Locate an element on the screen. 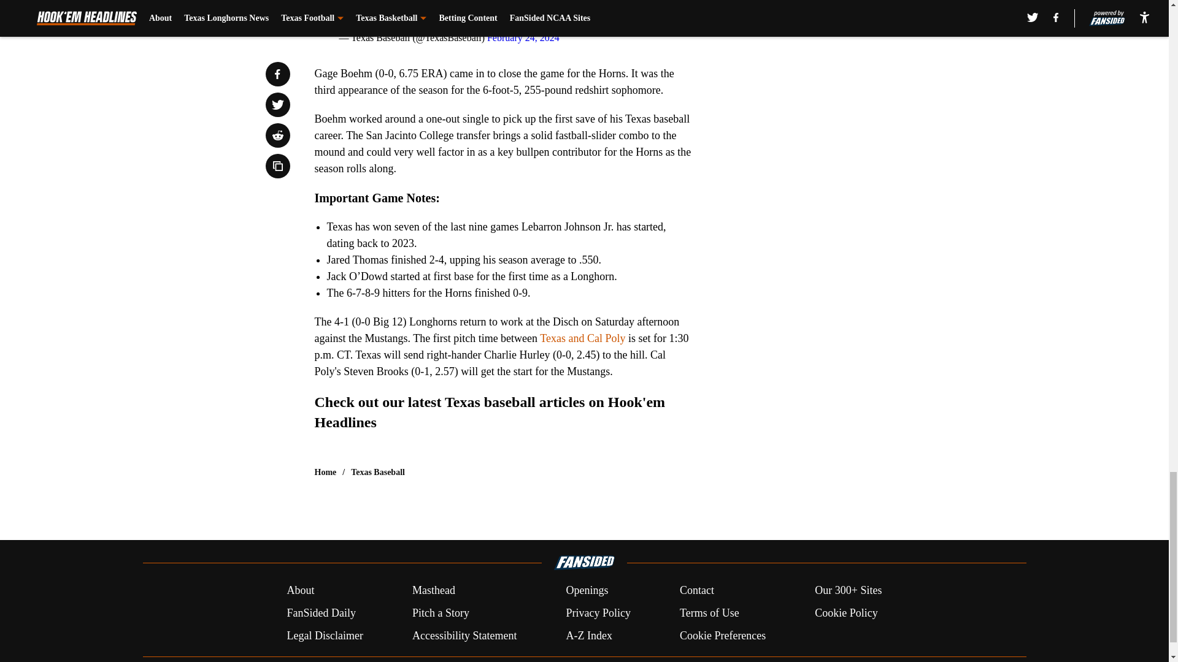  Texas and Cal Poly is located at coordinates (582, 338).